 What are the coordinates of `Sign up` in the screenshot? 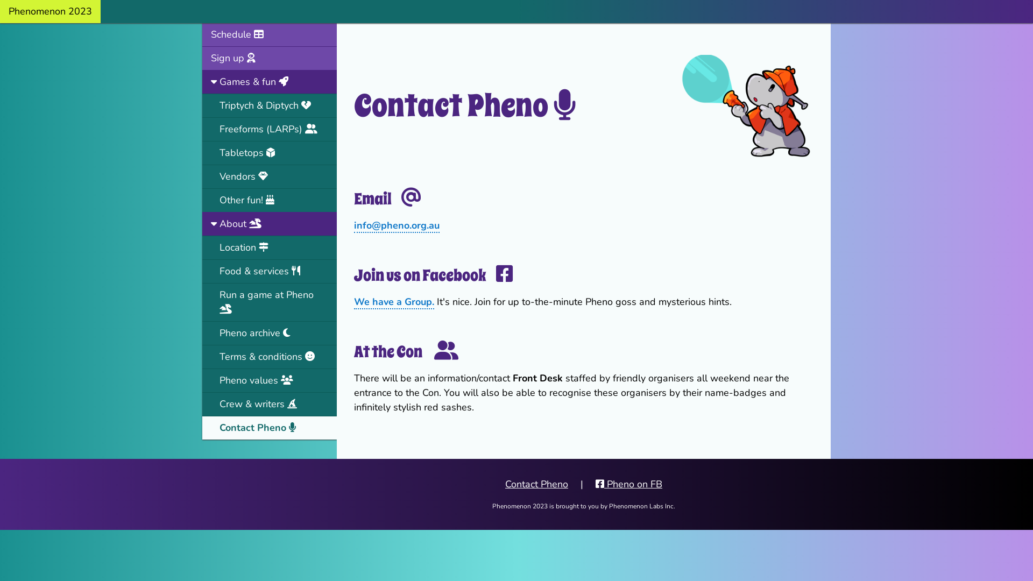 It's located at (270, 58).